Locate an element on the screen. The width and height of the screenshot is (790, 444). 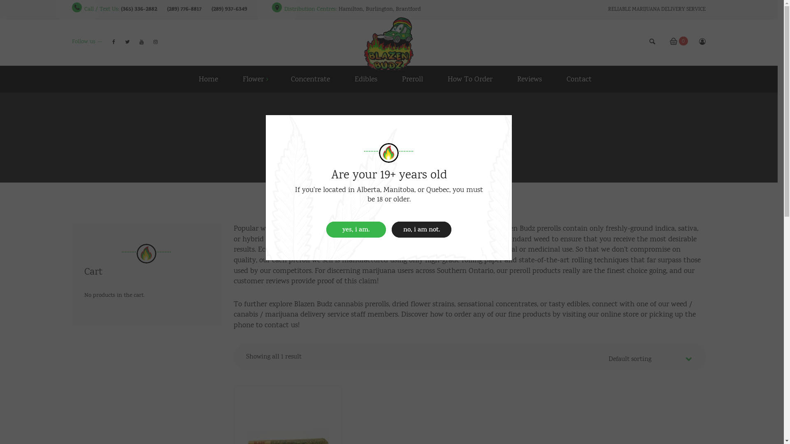
How To Order is located at coordinates (470, 81).